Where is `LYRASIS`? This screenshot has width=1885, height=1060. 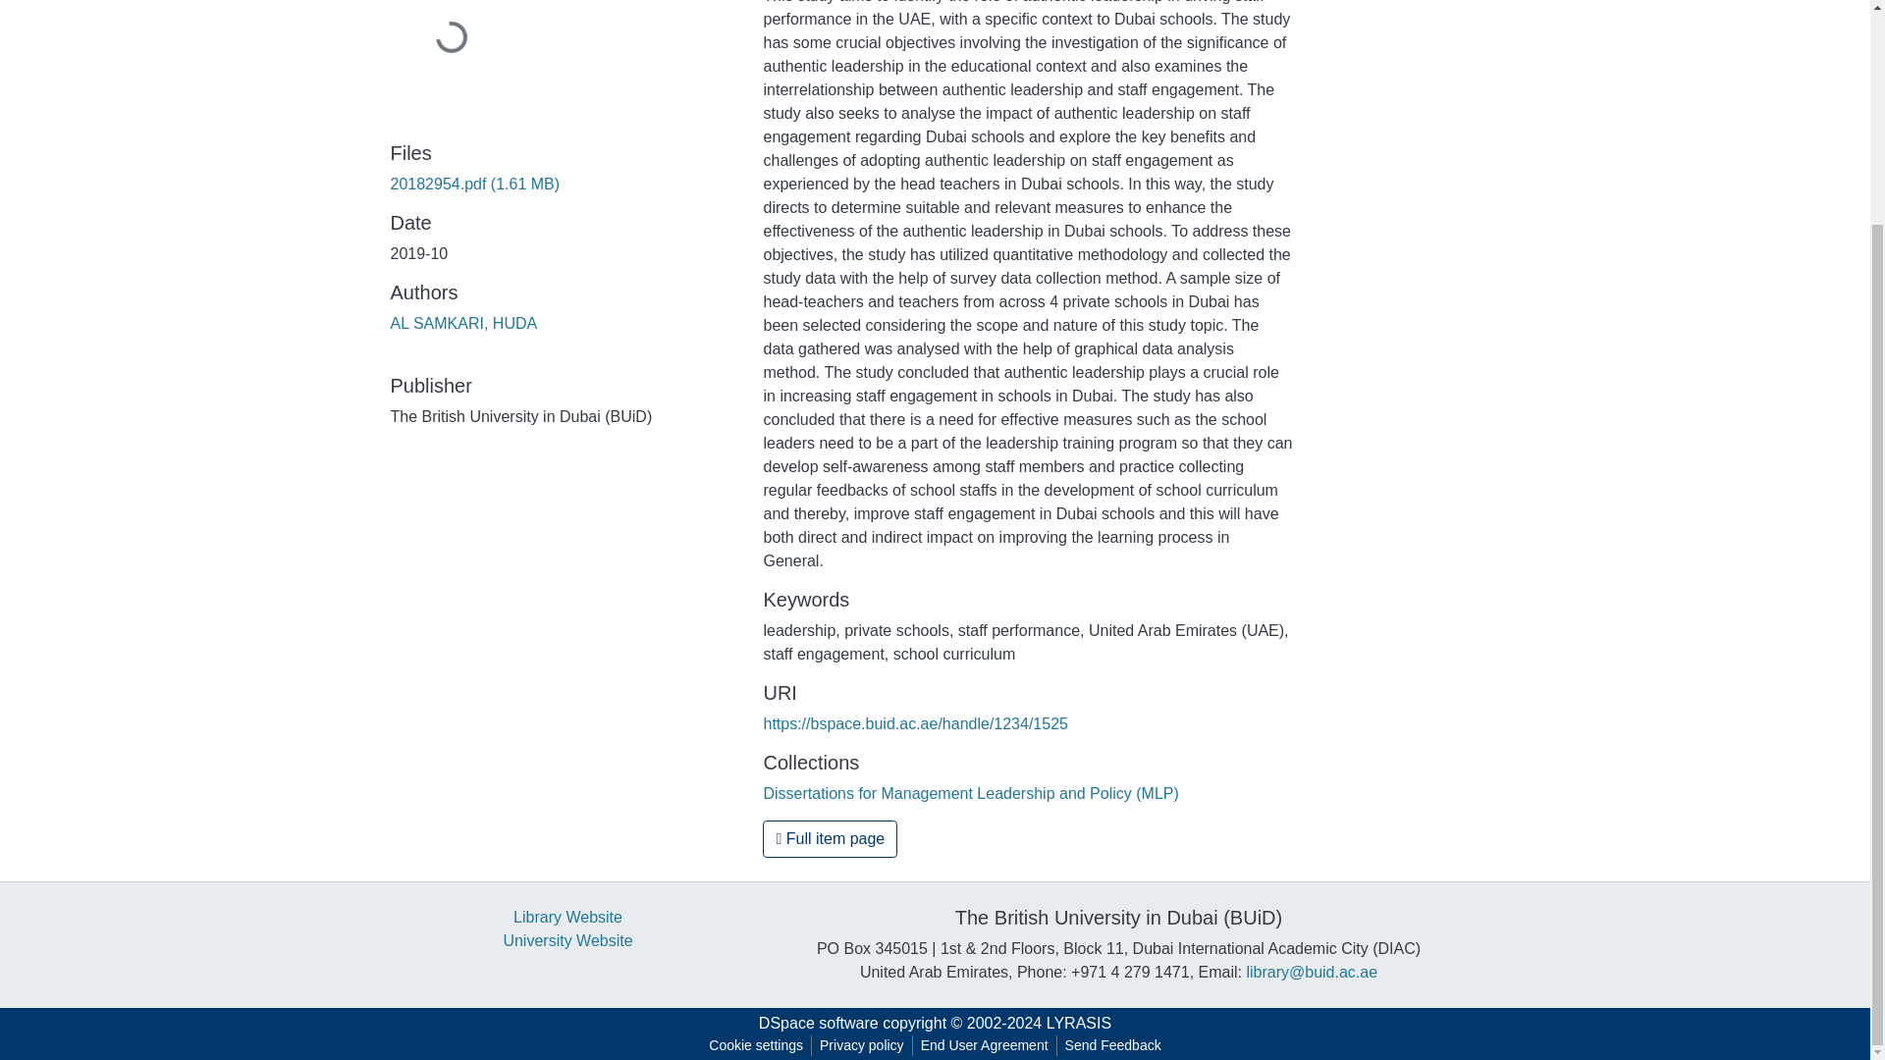 LYRASIS is located at coordinates (1078, 1023).